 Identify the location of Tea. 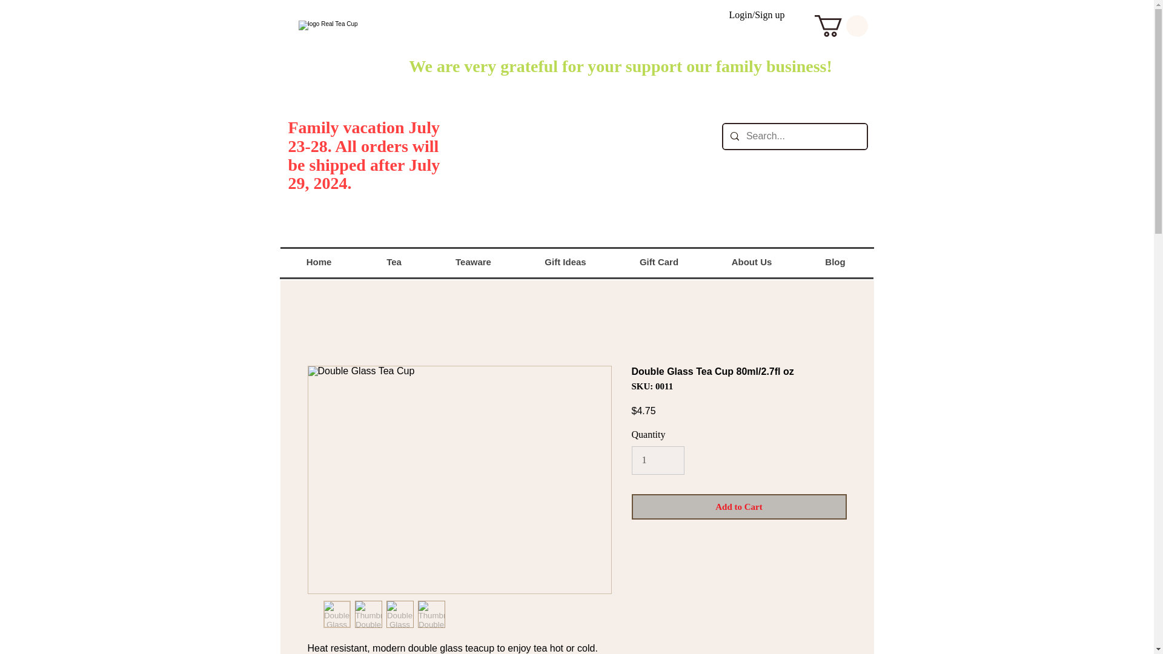
(393, 262).